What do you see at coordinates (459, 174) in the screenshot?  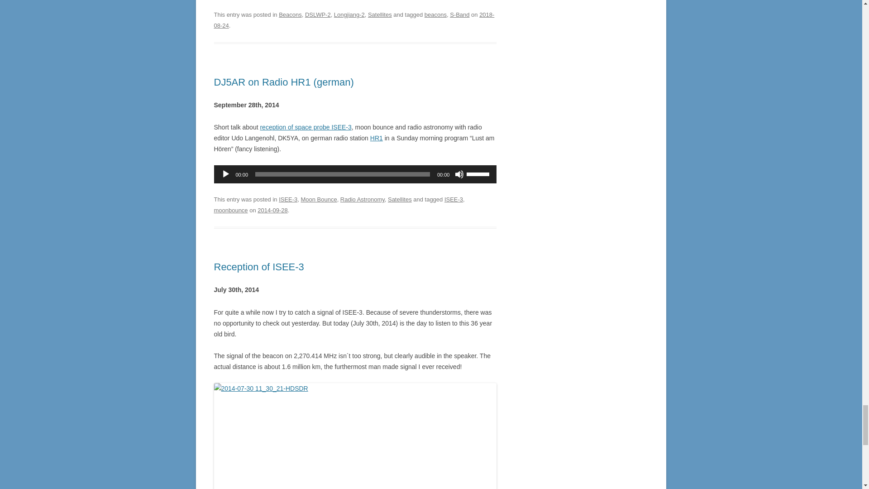 I see `Mute` at bounding box center [459, 174].